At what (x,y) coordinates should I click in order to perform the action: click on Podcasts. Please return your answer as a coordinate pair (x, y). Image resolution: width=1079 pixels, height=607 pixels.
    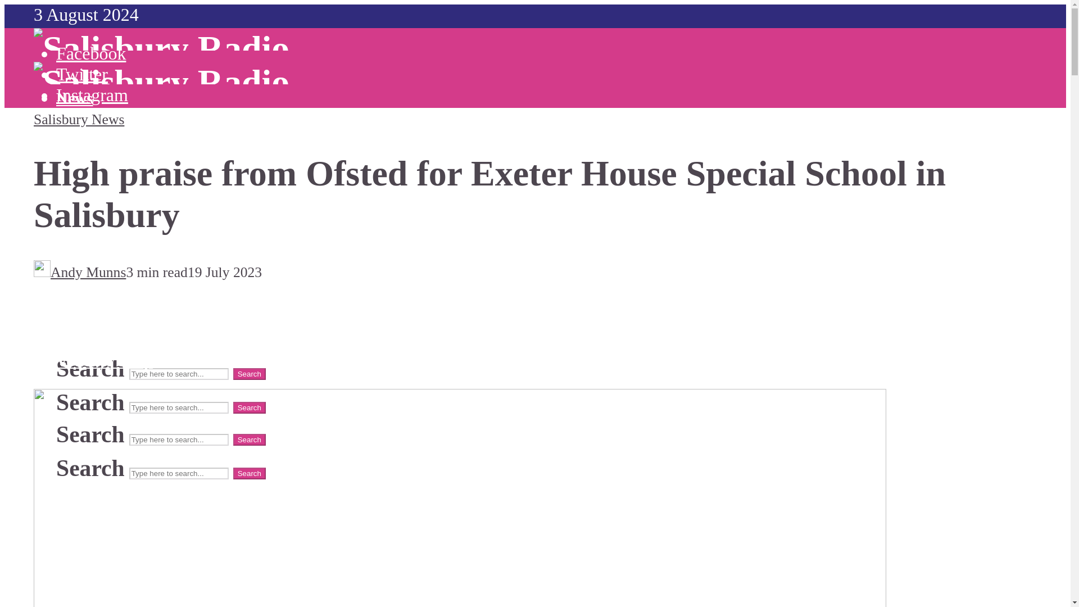
    Looking at the image, I should click on (109, 194).